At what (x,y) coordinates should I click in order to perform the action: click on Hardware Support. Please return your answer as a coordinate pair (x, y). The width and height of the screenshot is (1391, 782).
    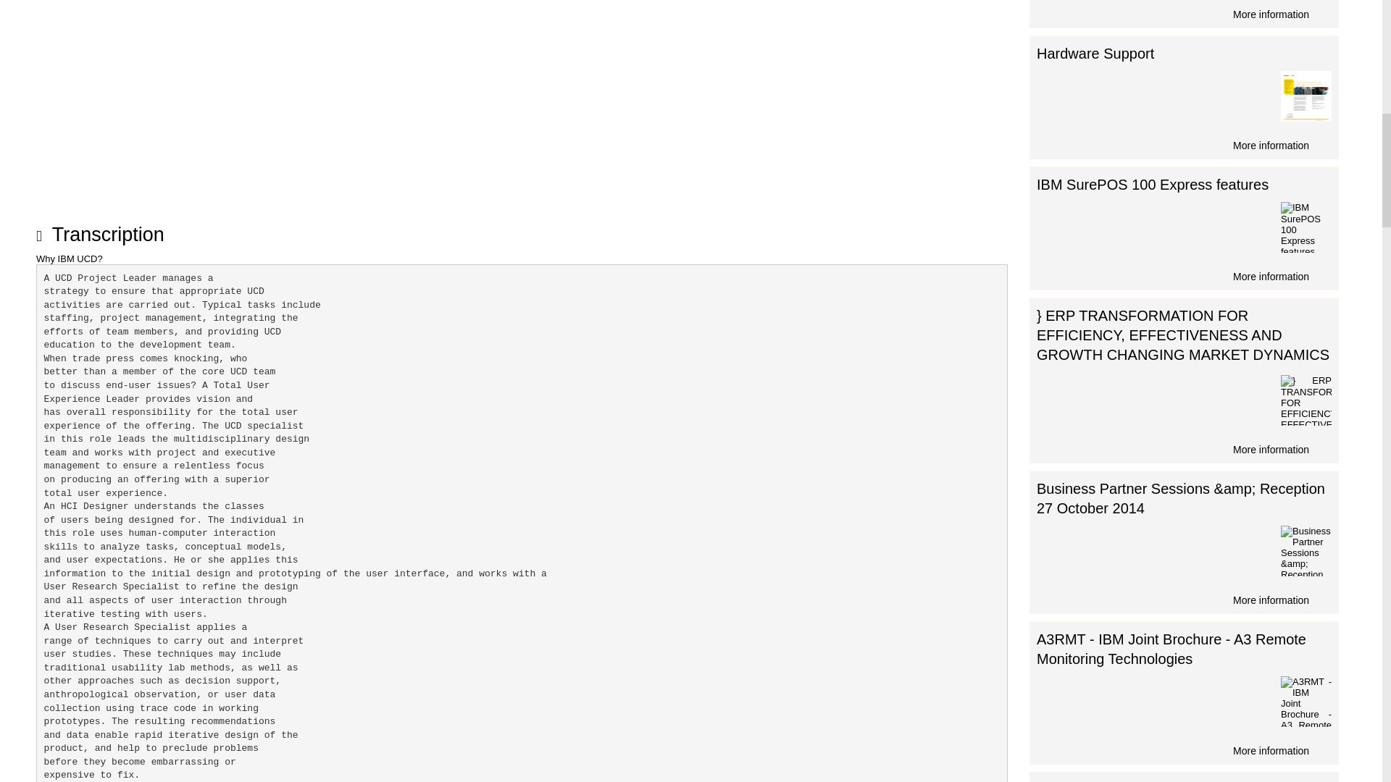
    Looking at the image, I should click on (1095, 54).